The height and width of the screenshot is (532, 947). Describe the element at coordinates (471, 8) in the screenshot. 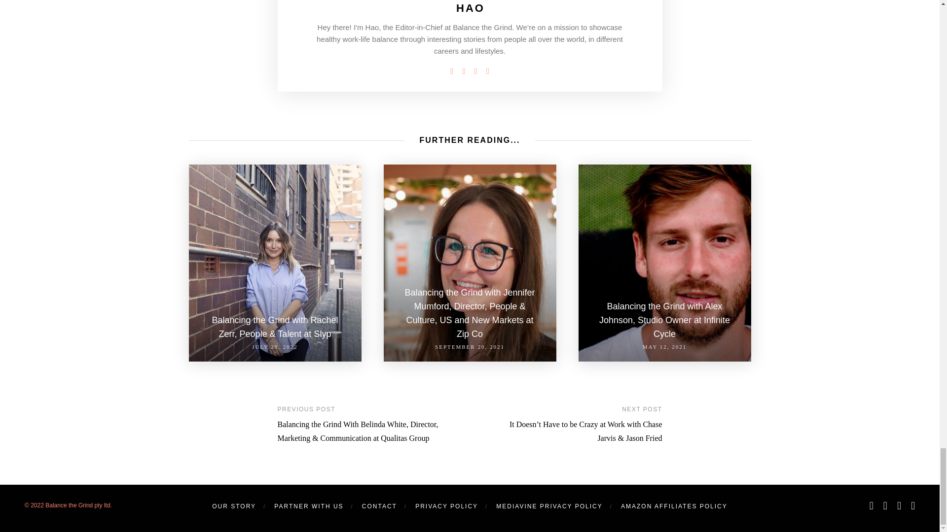

I see `Posts by hao` at that location.